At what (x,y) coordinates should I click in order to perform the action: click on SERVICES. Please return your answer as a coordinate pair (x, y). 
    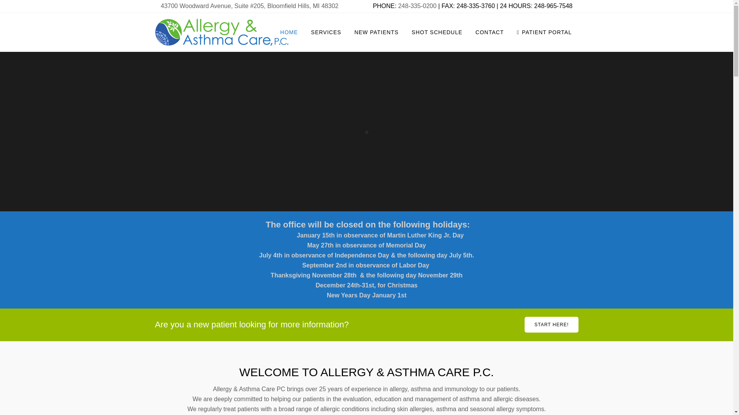
    Looking at the image, I should click on (326, 32).